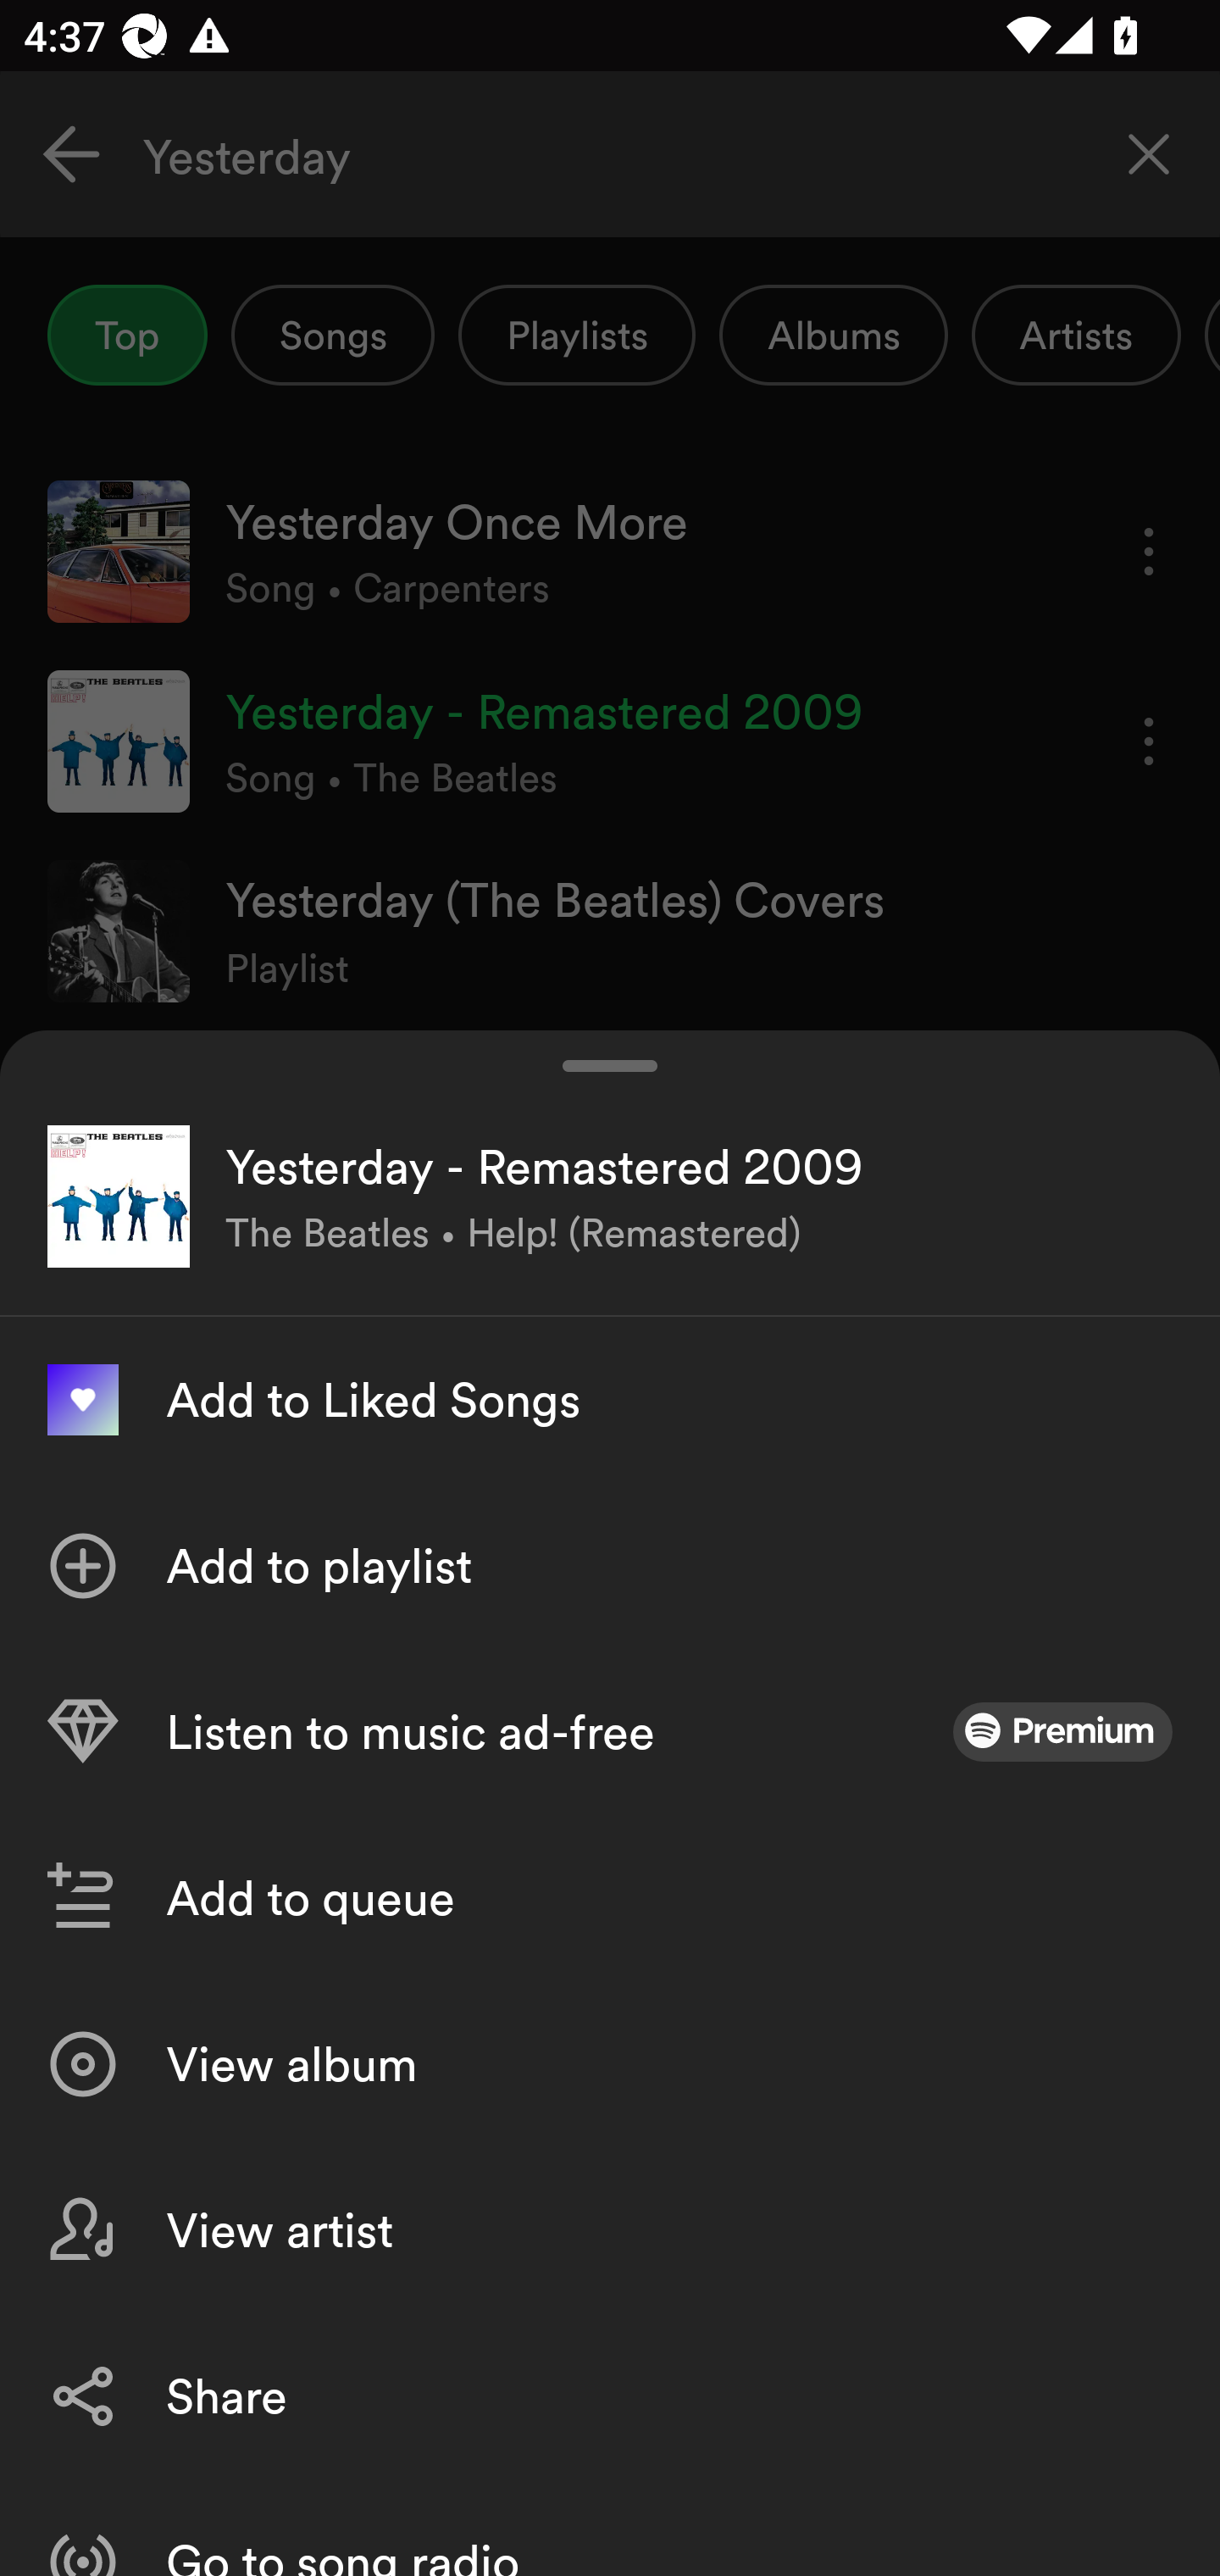  What do you see at coordinates (610, 2064) in the screenshot?
I see `View album` at bounding box center [610, 2064].